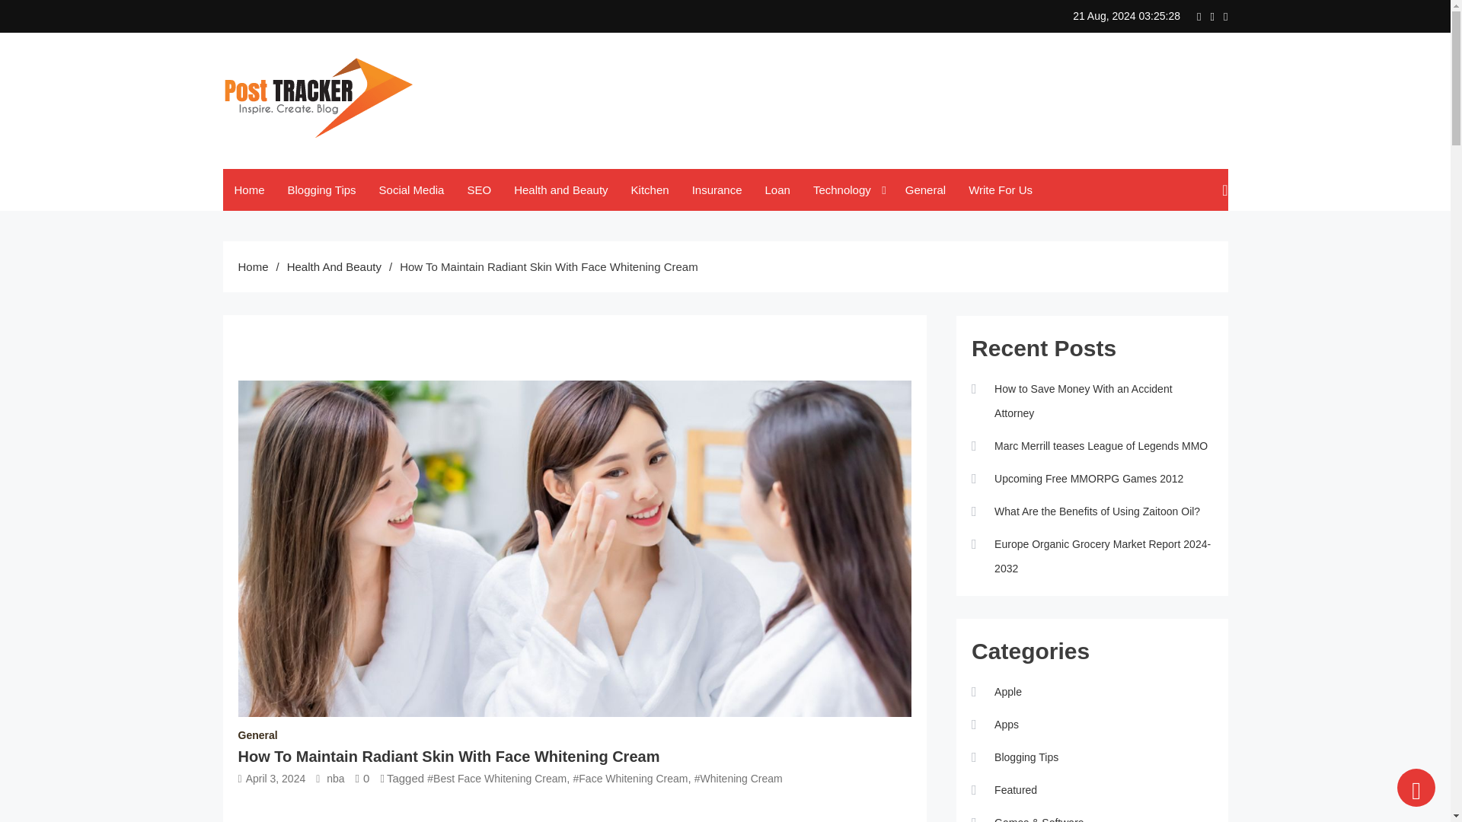  I want to click on Write For Us, so click(1001, 190).